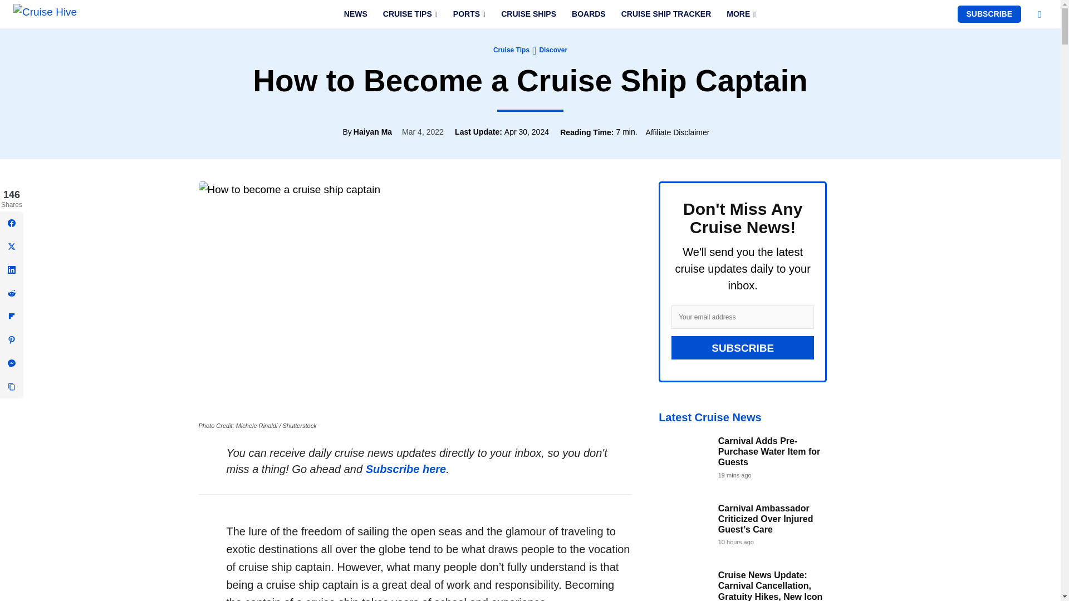 The image size is (1069, 601). What do you see at coordinates (989, 14) in the screenshot?
I see `SUBSCRIBE` at bounding box center [989, 14].